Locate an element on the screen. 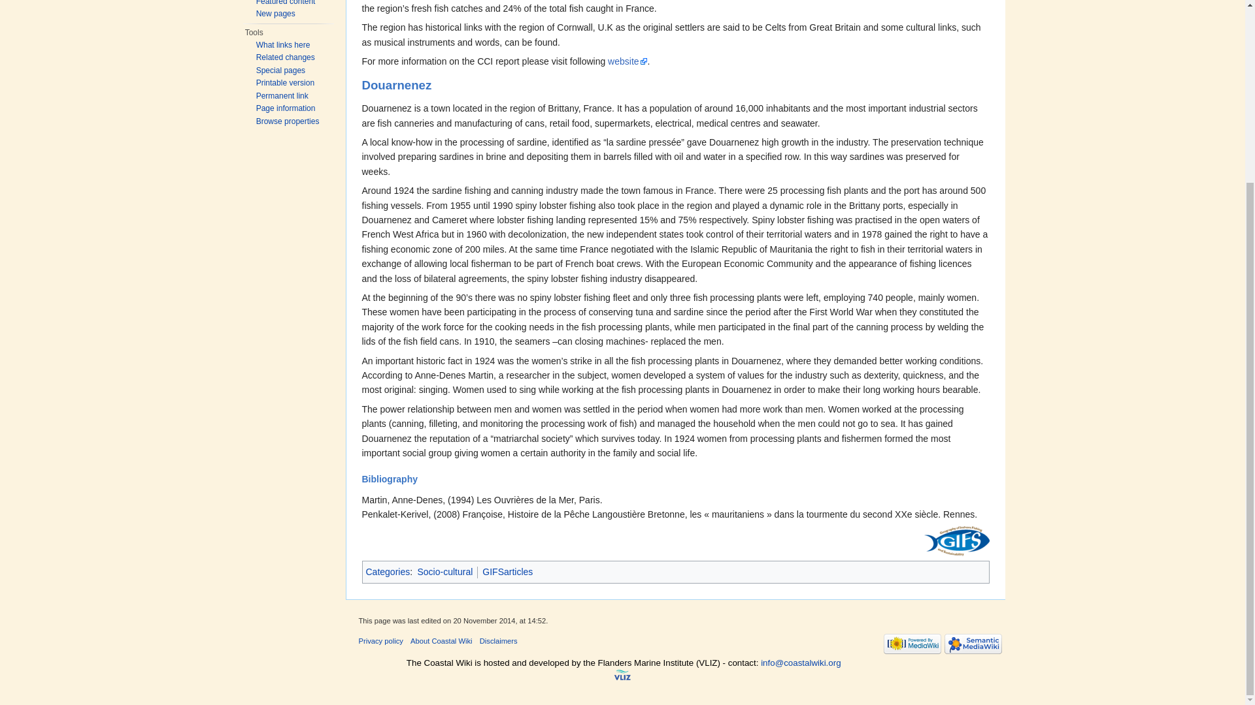 This screenshot has width=1255, height=705. New pages is located at coordinates (275, 14).